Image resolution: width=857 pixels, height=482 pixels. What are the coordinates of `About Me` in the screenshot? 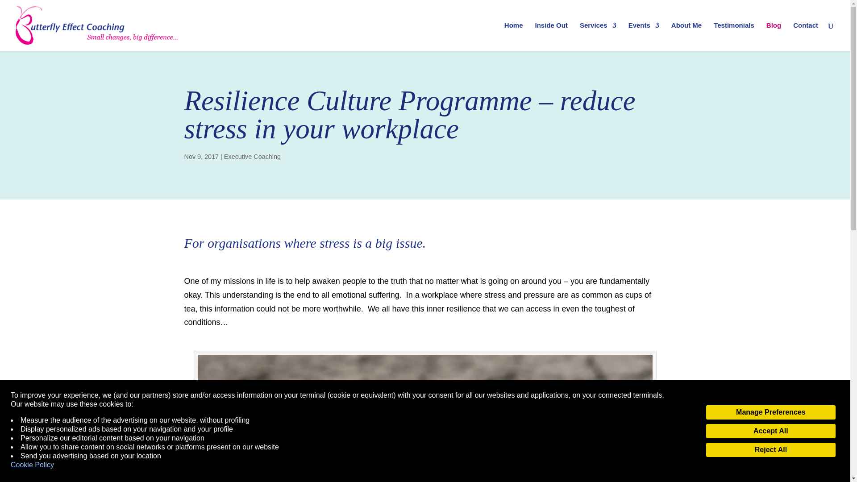 It's located at (686, 37).